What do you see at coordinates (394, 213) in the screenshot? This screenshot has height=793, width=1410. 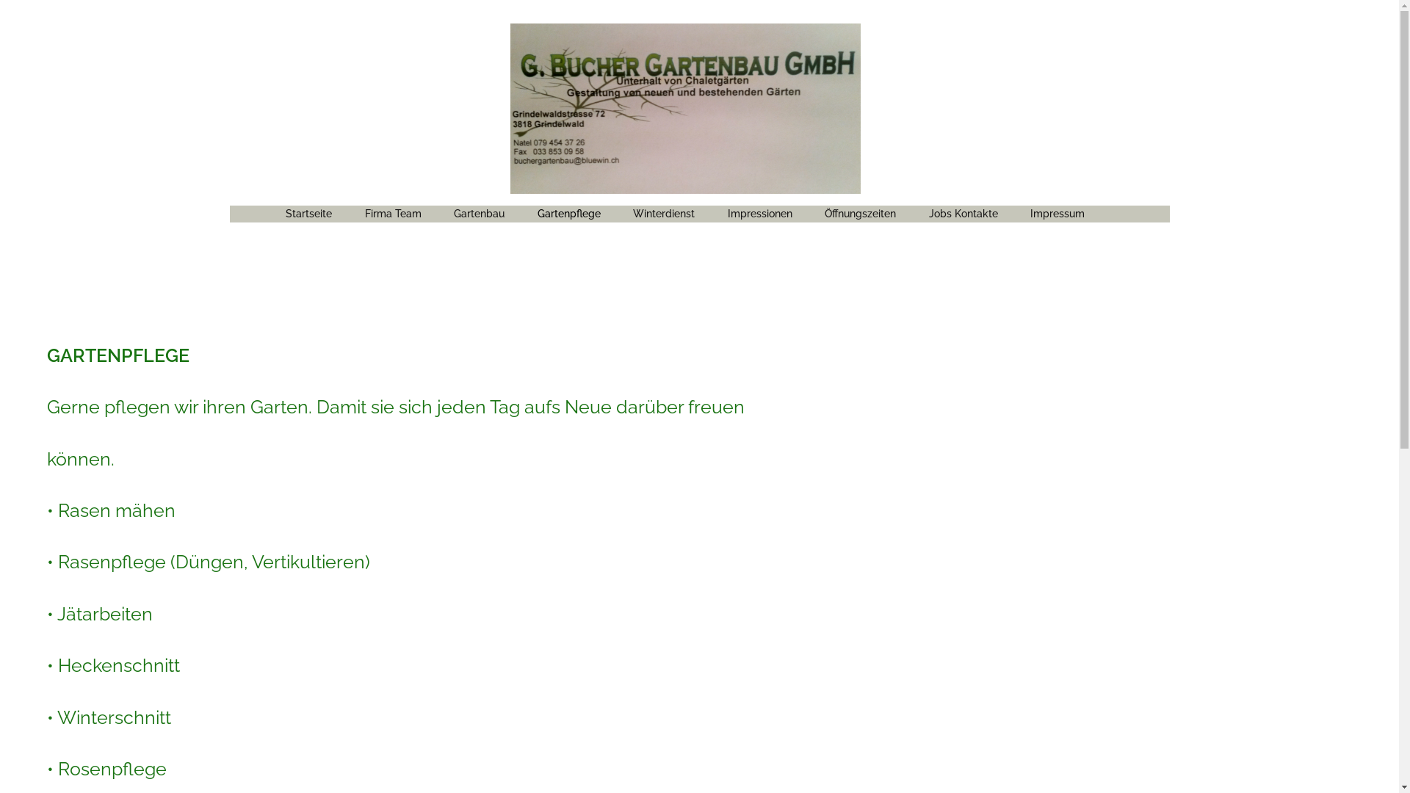 I see `Firma Team` at bounding box center [394, 213].